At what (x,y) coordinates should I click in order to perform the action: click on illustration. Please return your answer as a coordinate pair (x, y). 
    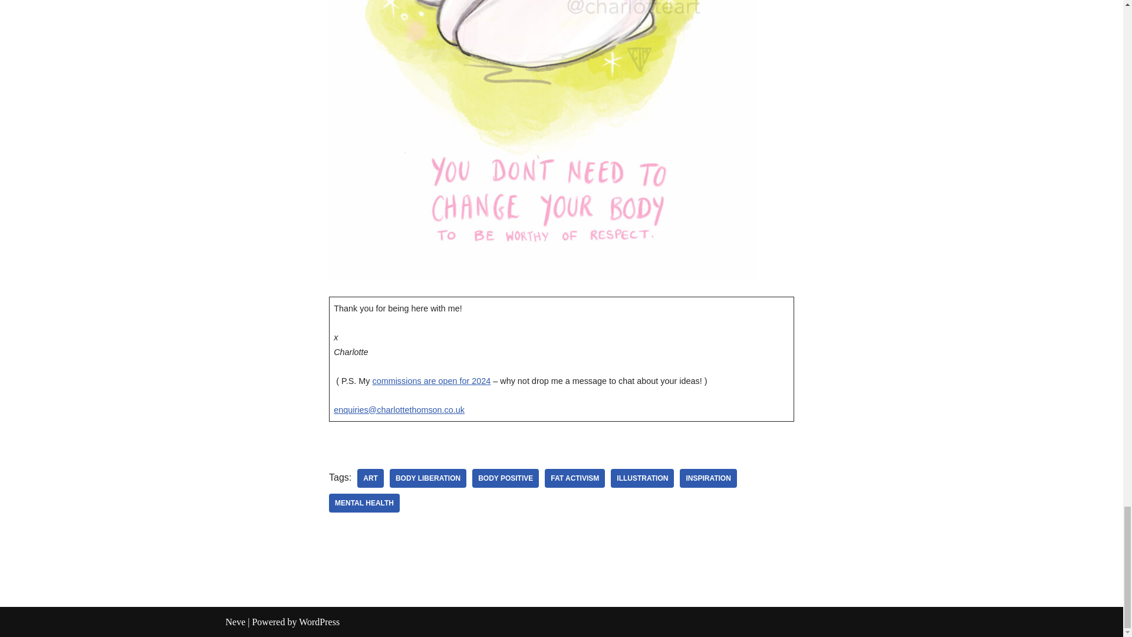
    Looking at the image, I should click on (642, 478).